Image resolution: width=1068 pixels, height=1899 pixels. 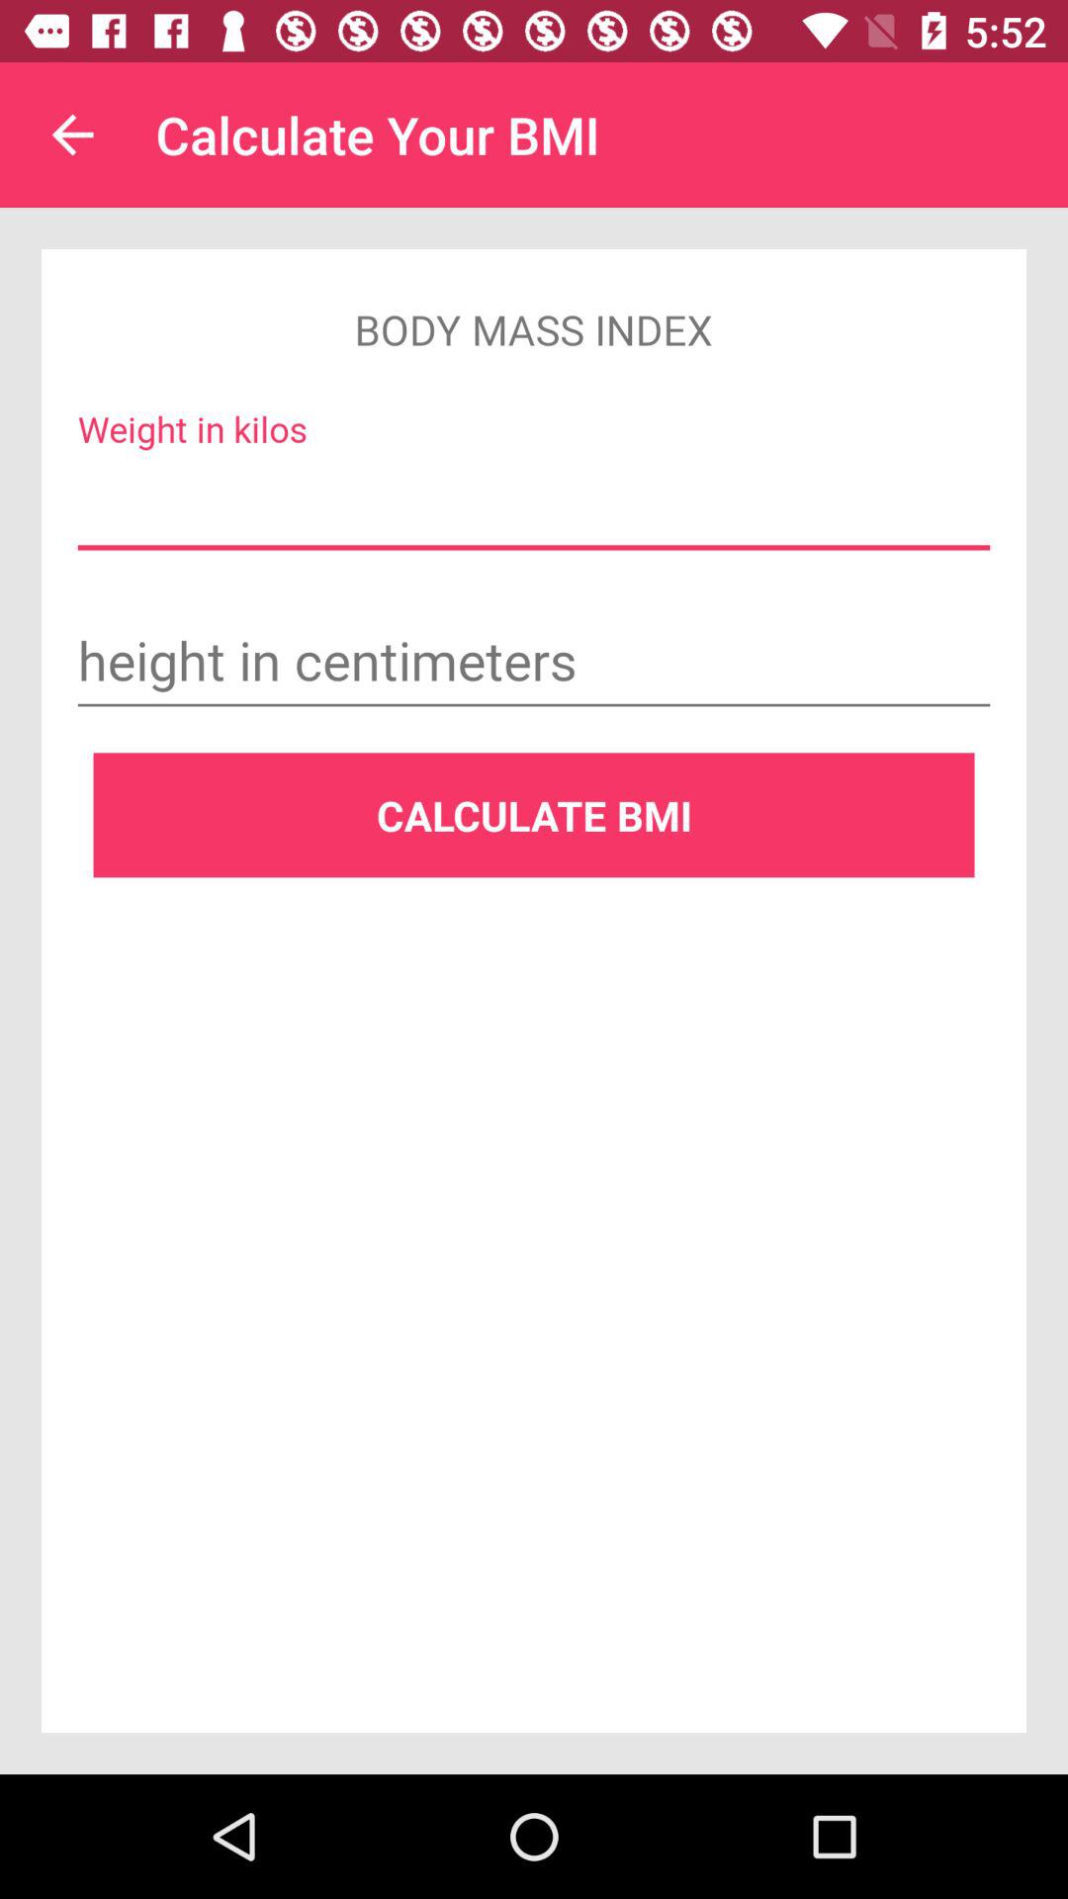 What do you see at coordinates (534, 504) in the screenshot?
I see `fill section` at bounding box center [534, 504].